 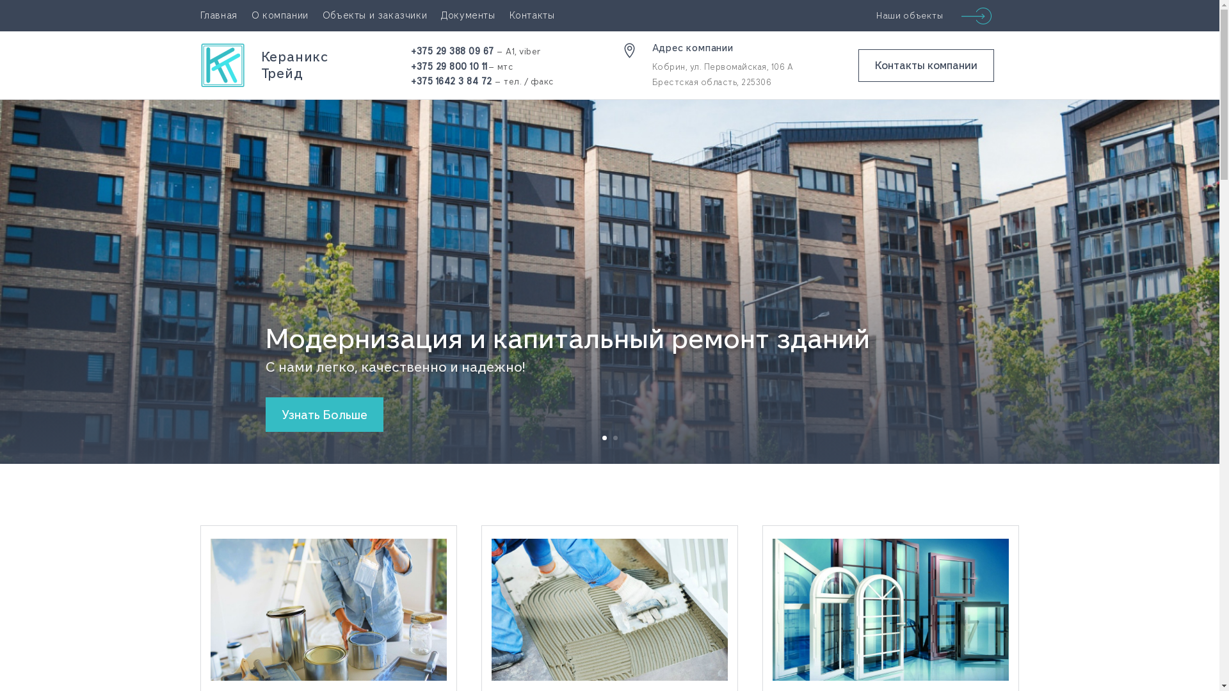 I want to click on u (3), so click(x=891, y=609).